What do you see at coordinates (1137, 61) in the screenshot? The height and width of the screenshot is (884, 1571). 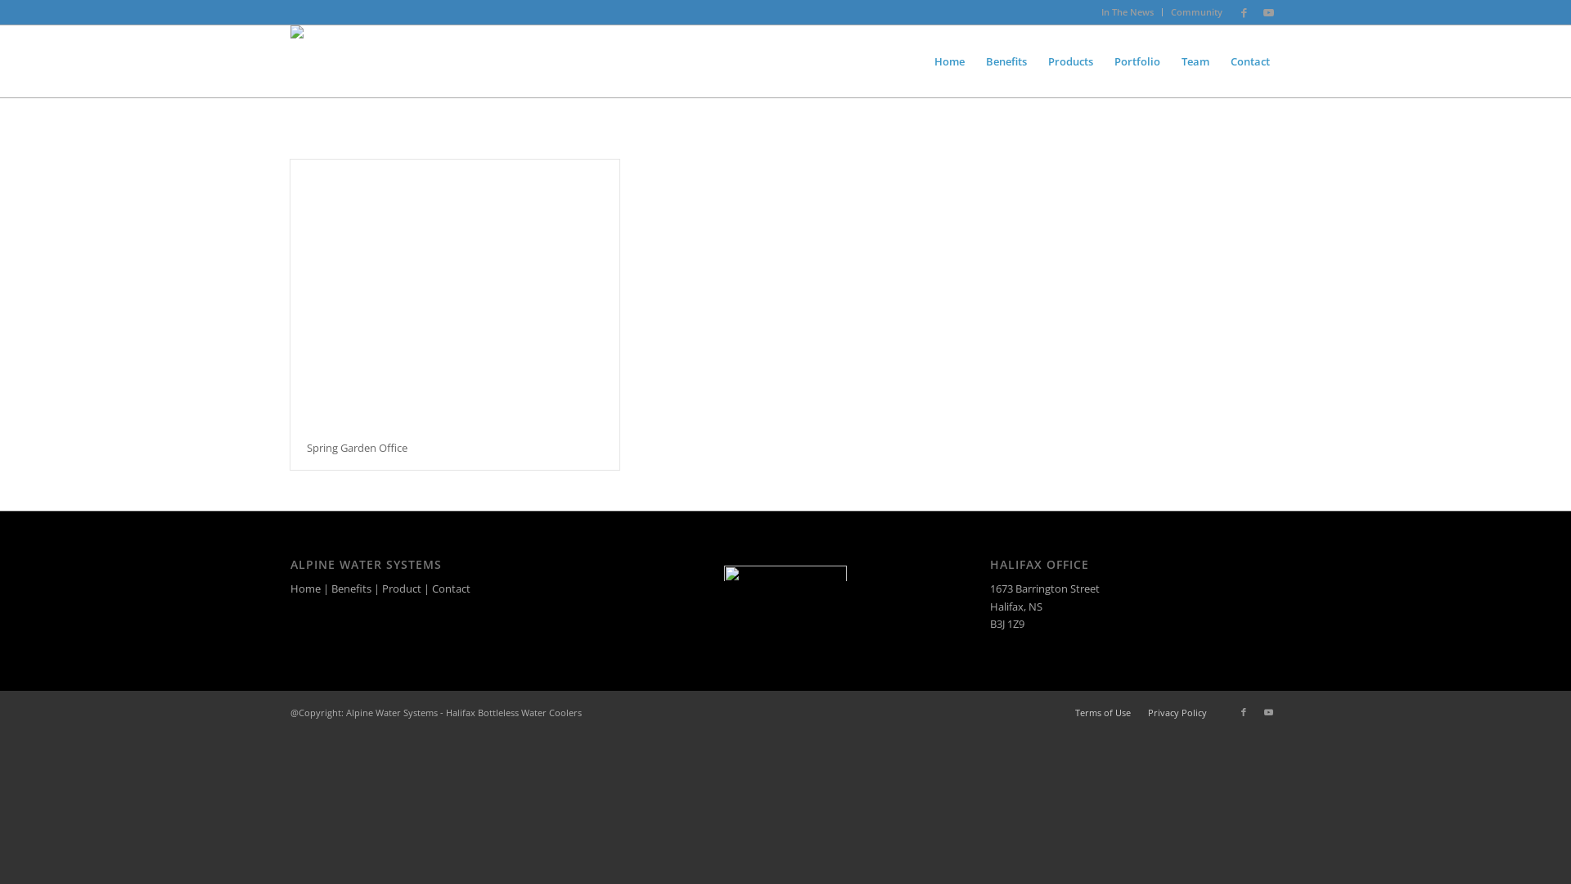 I see `Portfolio` at bounding box center [1137, 61].